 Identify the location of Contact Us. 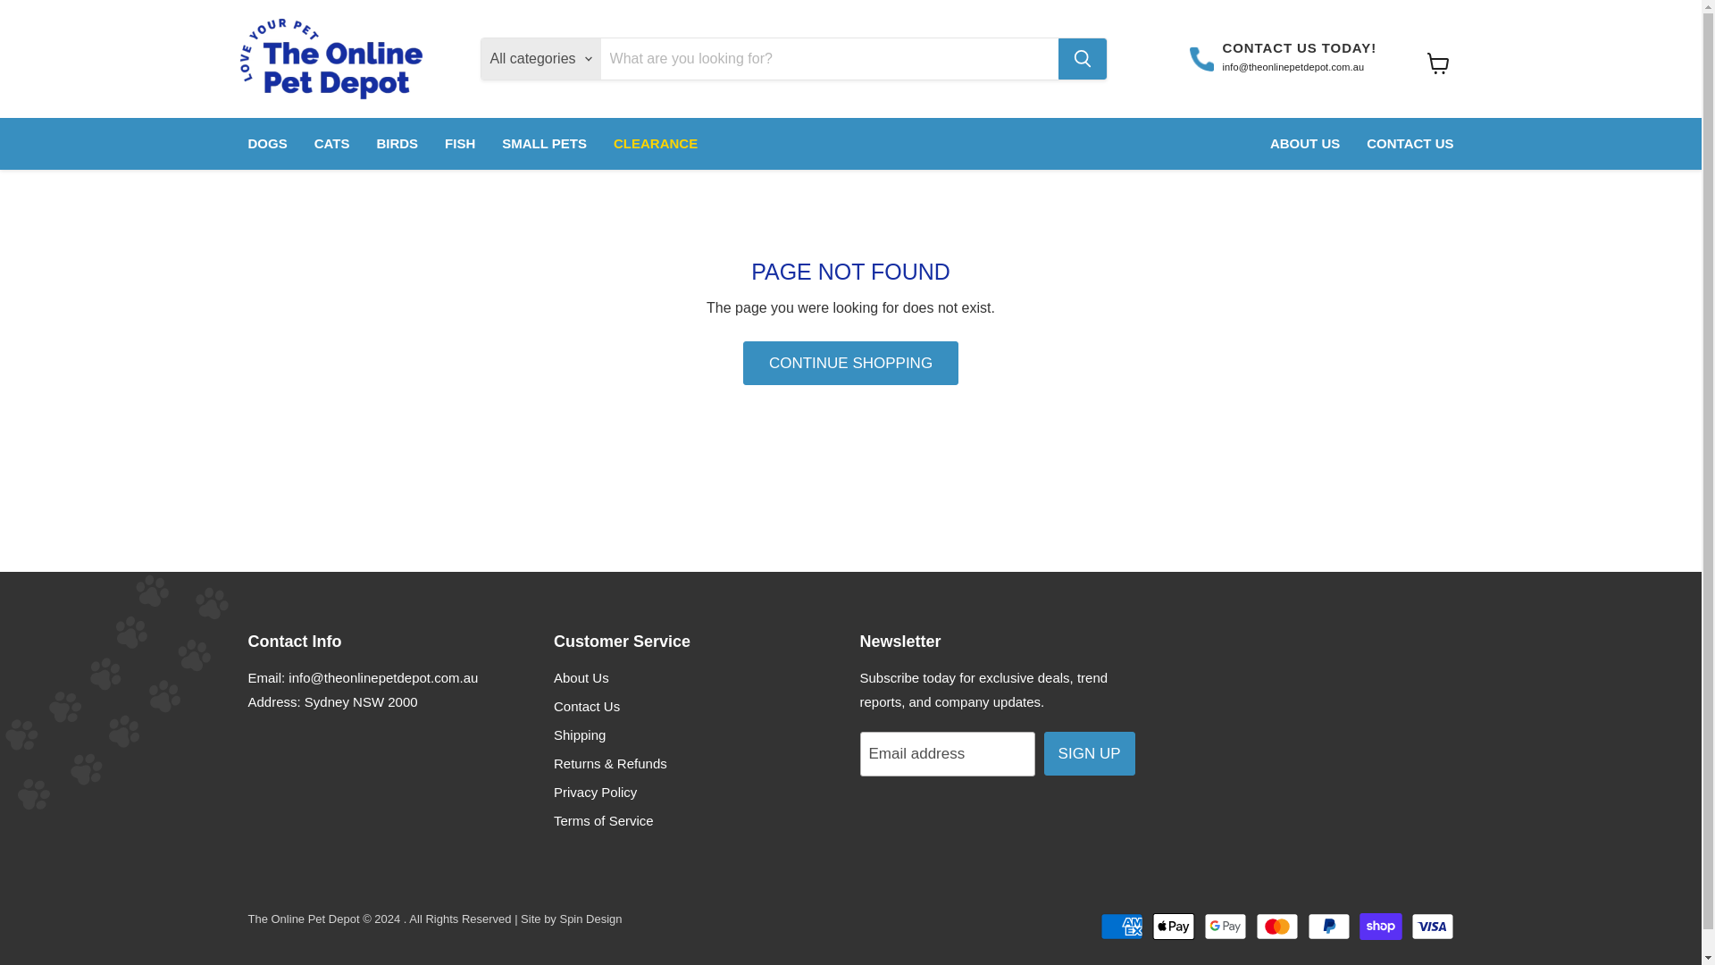
(586, 706).